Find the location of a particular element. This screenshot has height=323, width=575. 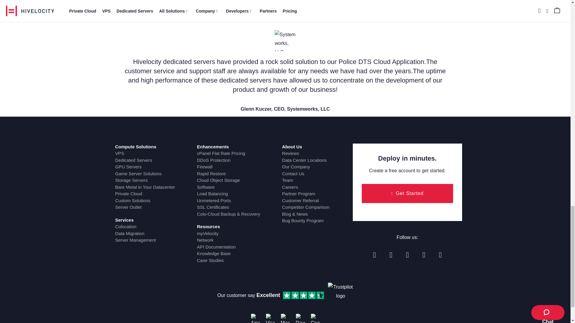

Trustpilot logo is located at coordinates (340, 295).